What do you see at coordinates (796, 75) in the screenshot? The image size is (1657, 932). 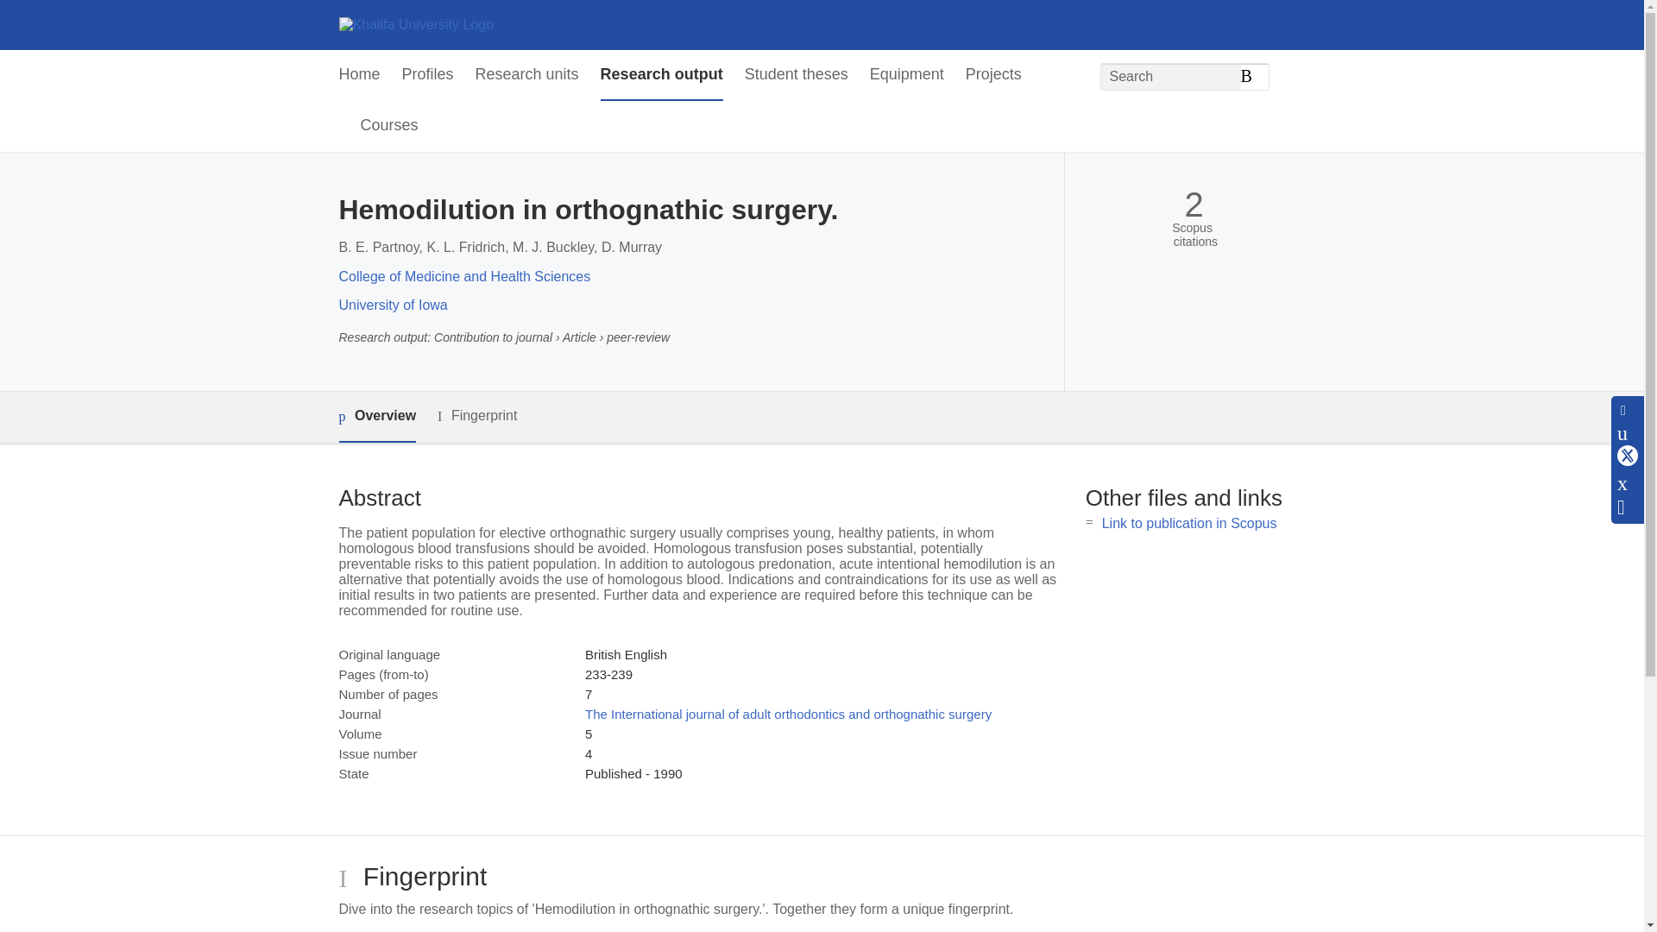 I see `Student theses` at bounding box center [796, 75].